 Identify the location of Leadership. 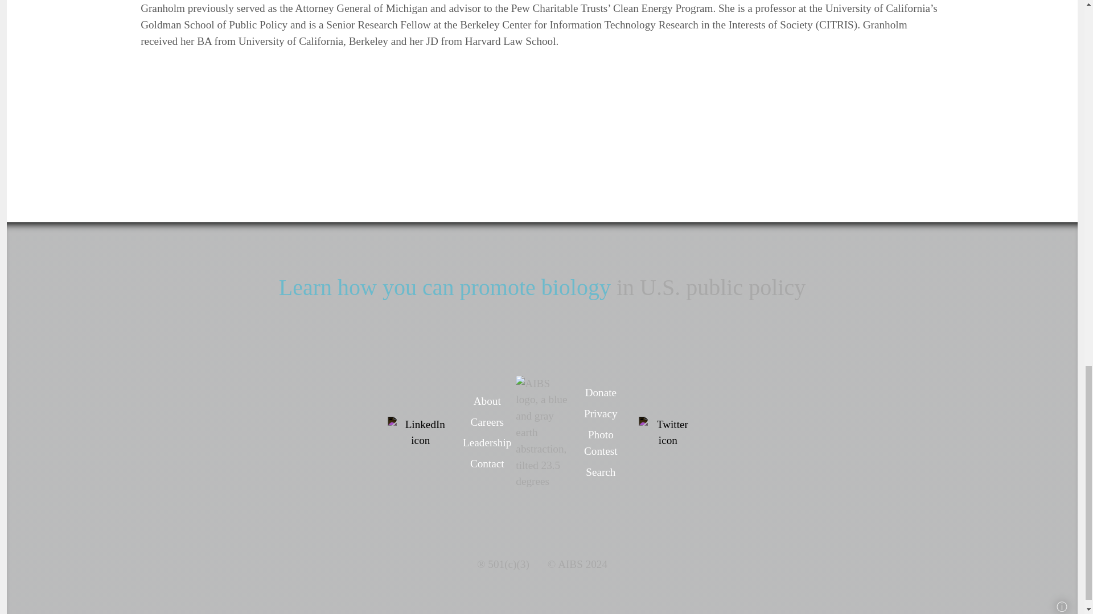
(487, 442).